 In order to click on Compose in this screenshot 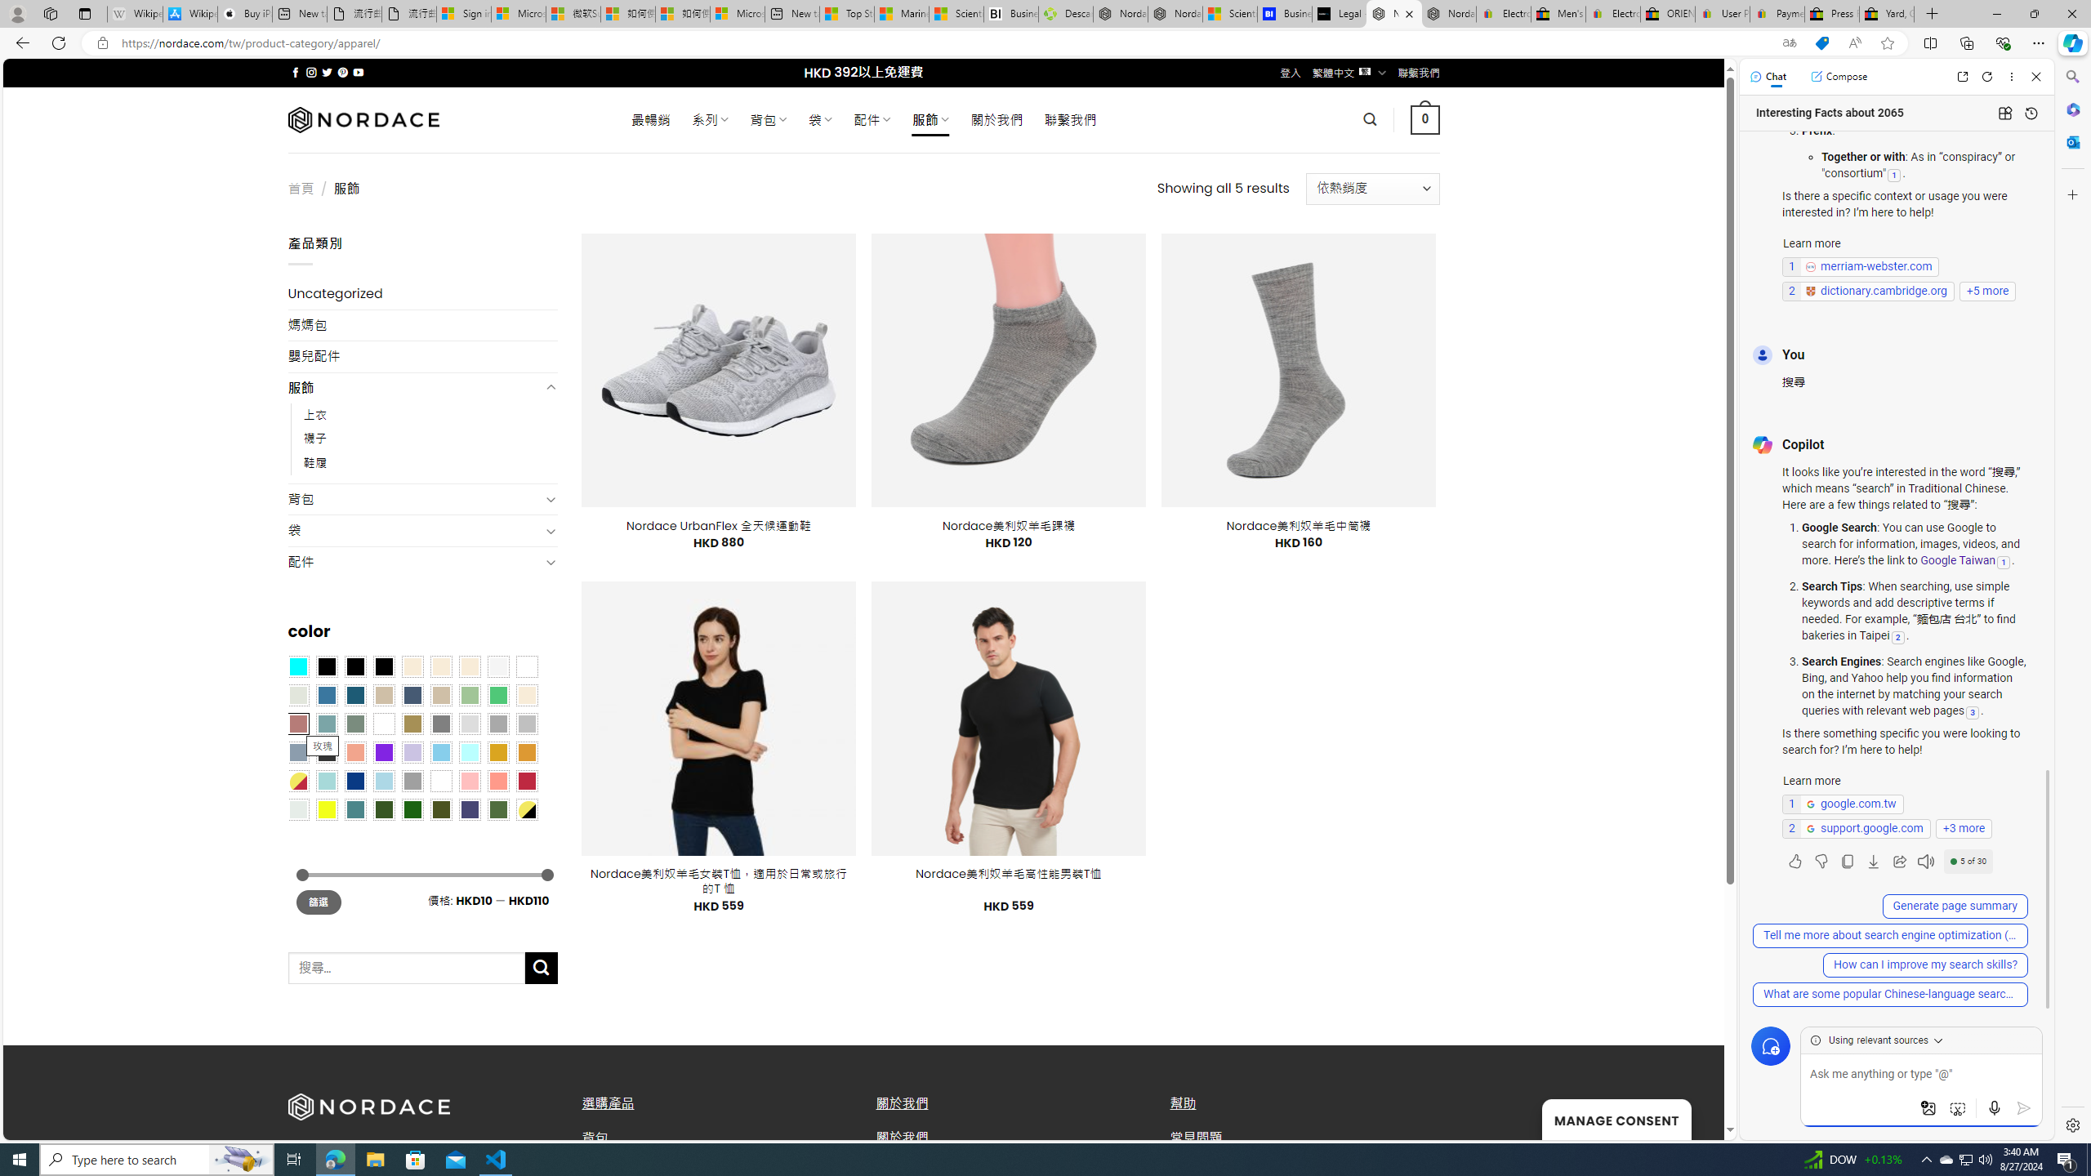, I will do `click(1839, 76)`.